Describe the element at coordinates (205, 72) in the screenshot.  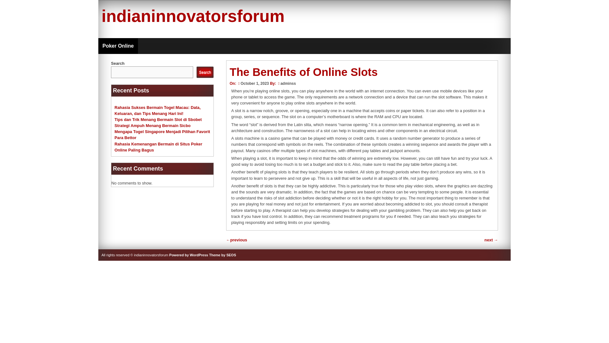
I see `Search` at that location.